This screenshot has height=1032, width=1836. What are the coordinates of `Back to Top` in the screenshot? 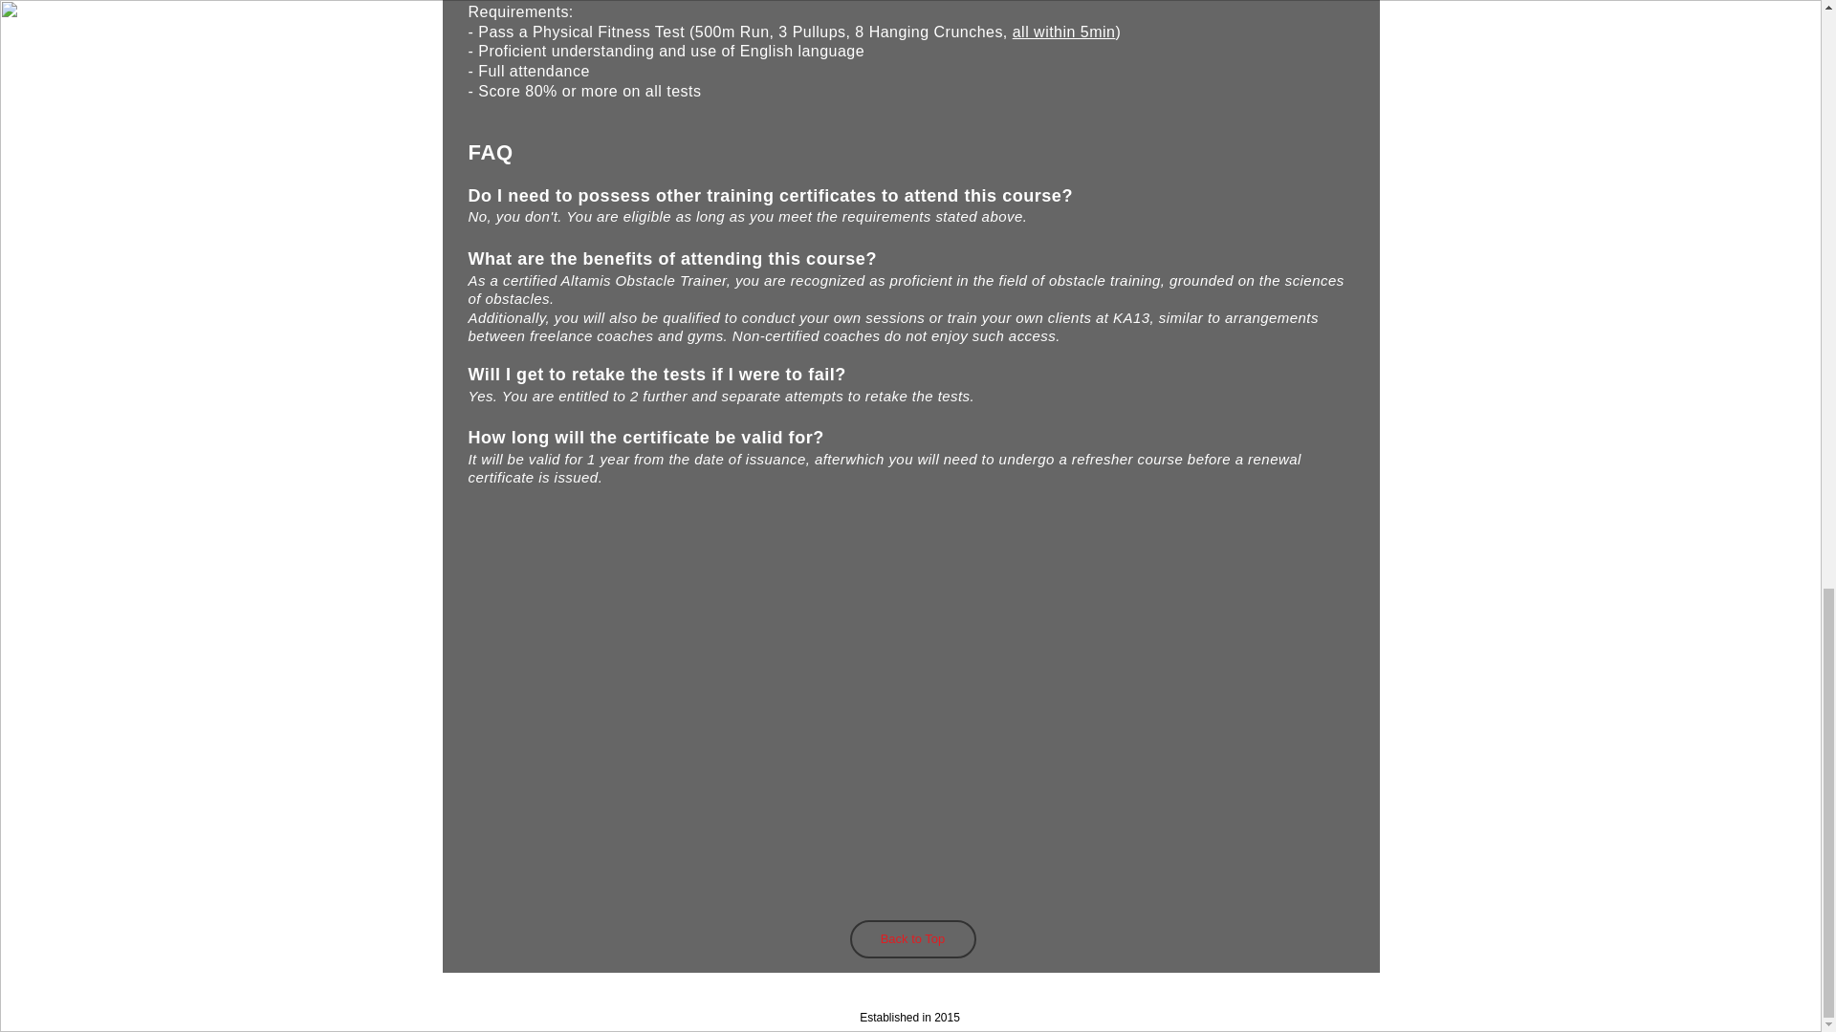 It's located at (911, 939).